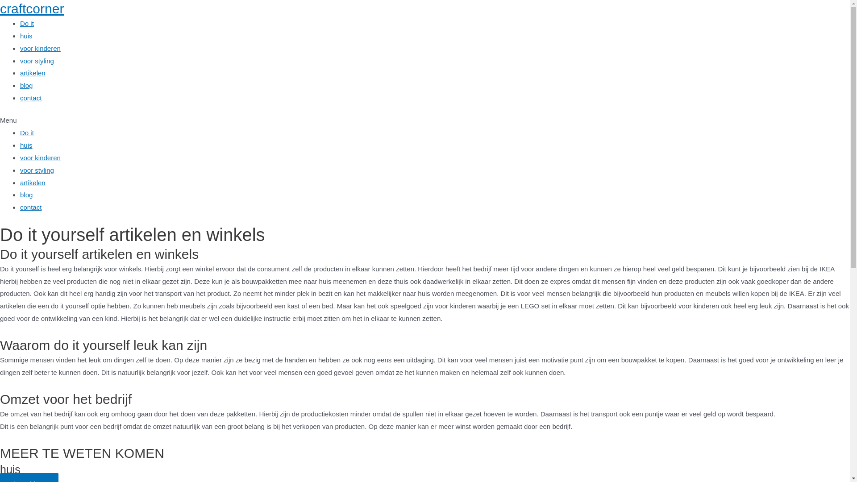  I want to click on voor styling, so click(37, 170).